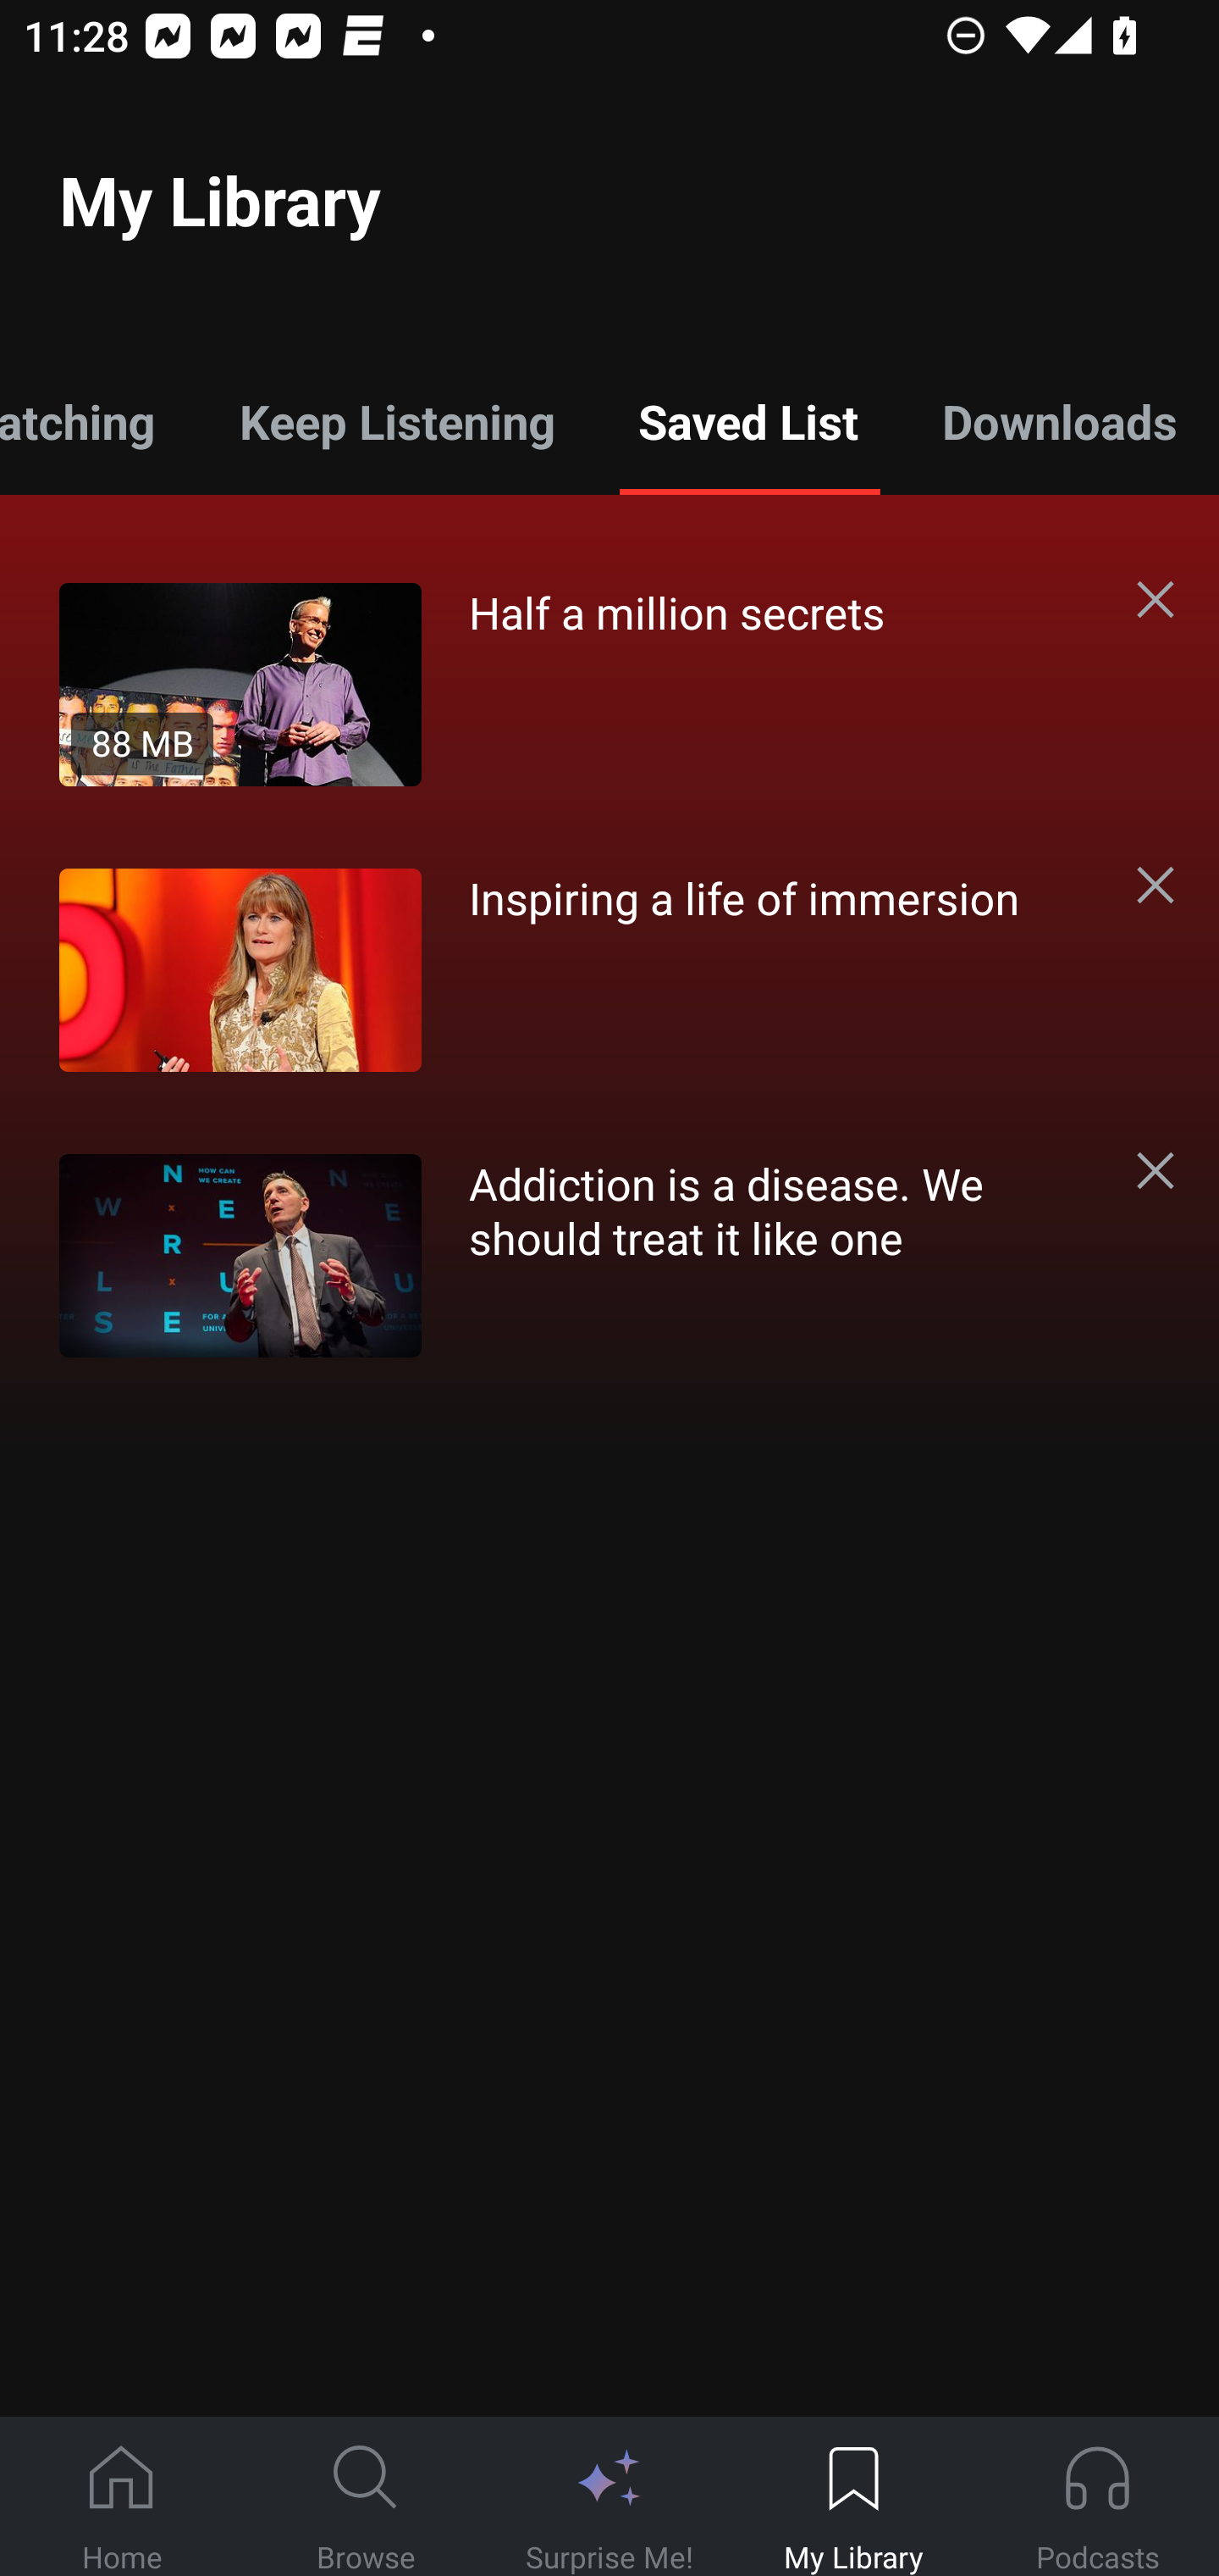 This screenshot has height=2576, width=1219. What do you see at coordinates (1097, 2497) in the screenshot?
I see `Podcasts` at bounding box center [1097, 2497].